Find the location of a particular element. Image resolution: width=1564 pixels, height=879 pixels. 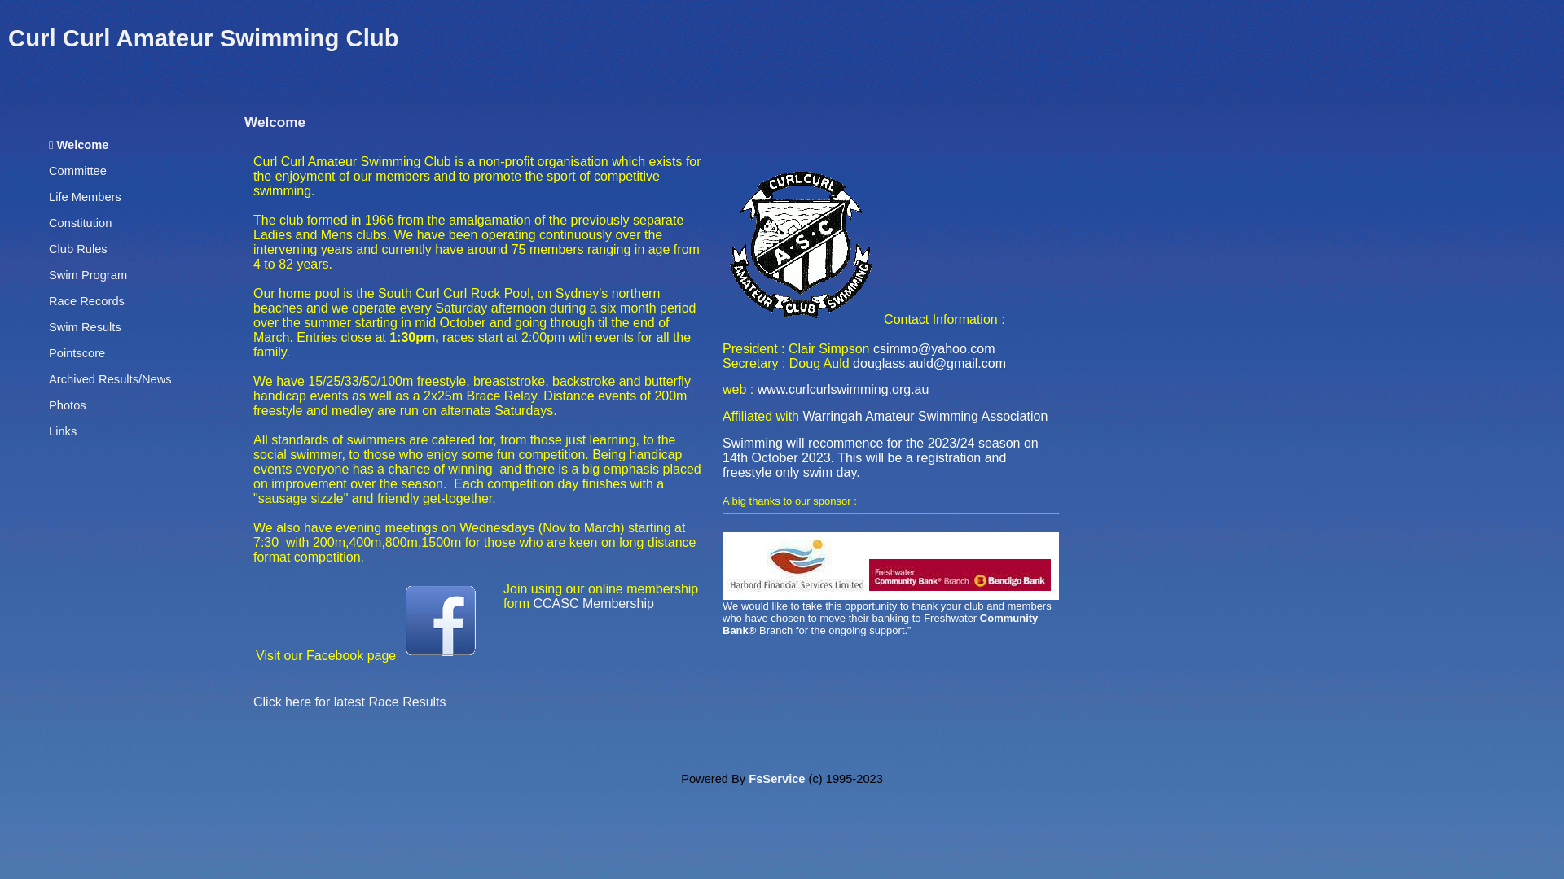

Warringah Amateur Swimming Association is located at coordinates (925, 417).